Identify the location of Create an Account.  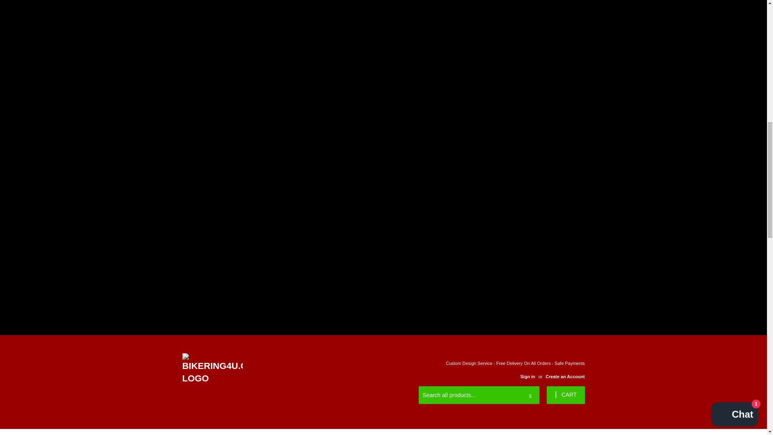
(565, 376).